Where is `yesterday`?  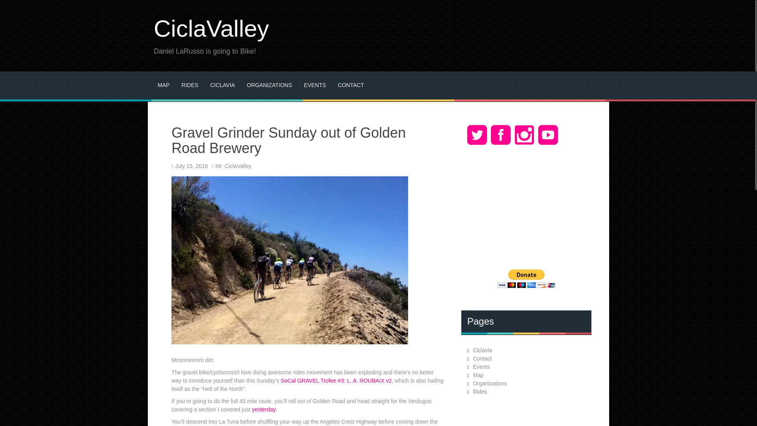 yesterday is located at coordinates (263, 409).